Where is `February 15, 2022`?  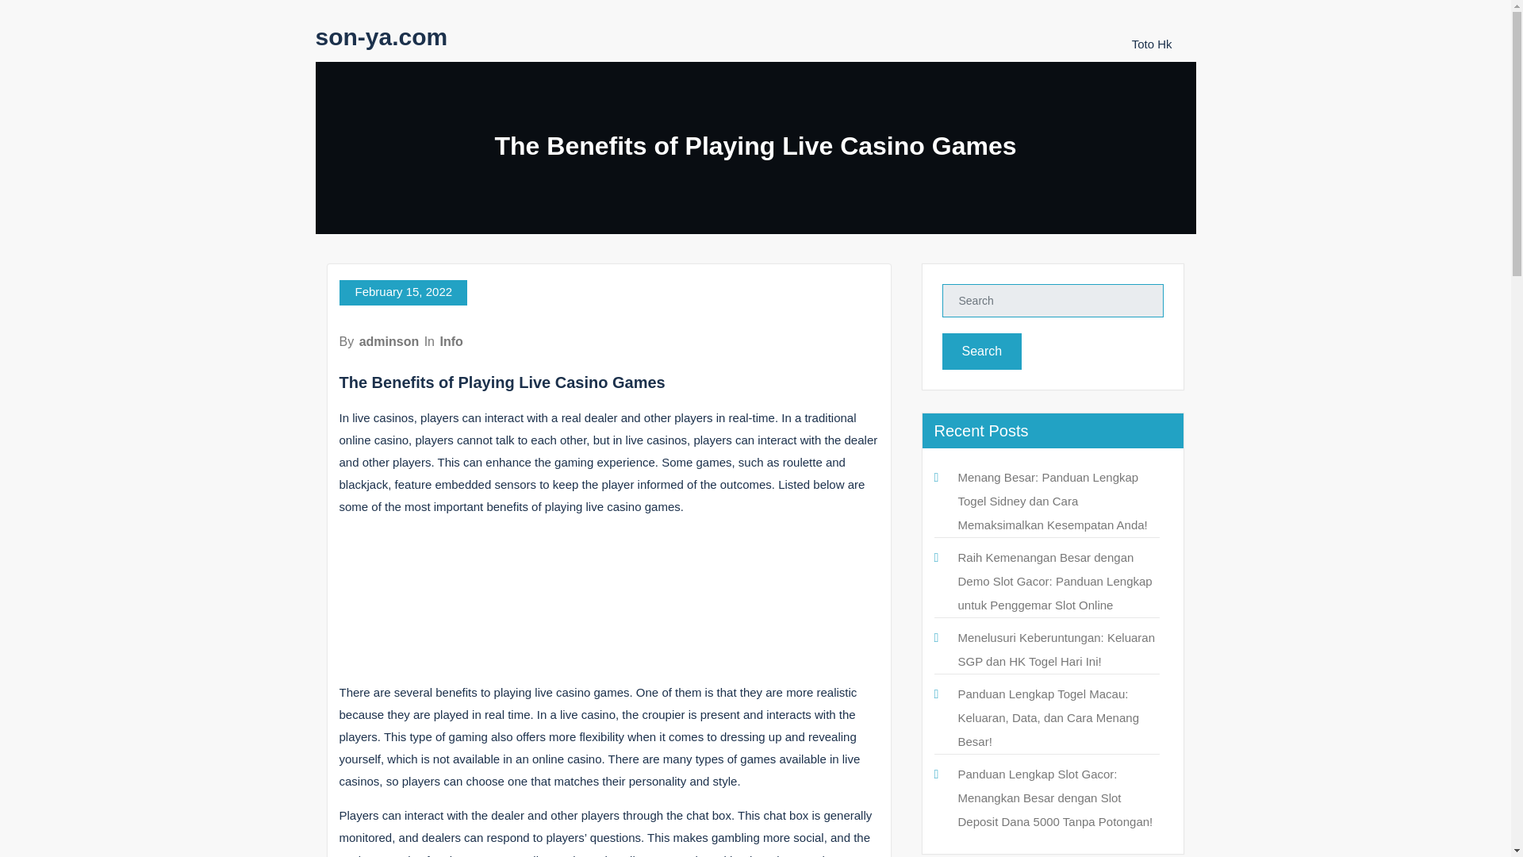 February 15, 2022 is located at coordinates (403, 292).